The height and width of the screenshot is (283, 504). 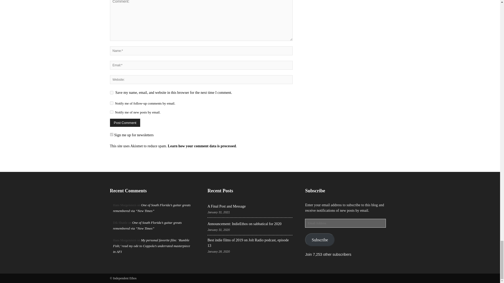 I want to click on subscribe, so click(x=111, y=103).